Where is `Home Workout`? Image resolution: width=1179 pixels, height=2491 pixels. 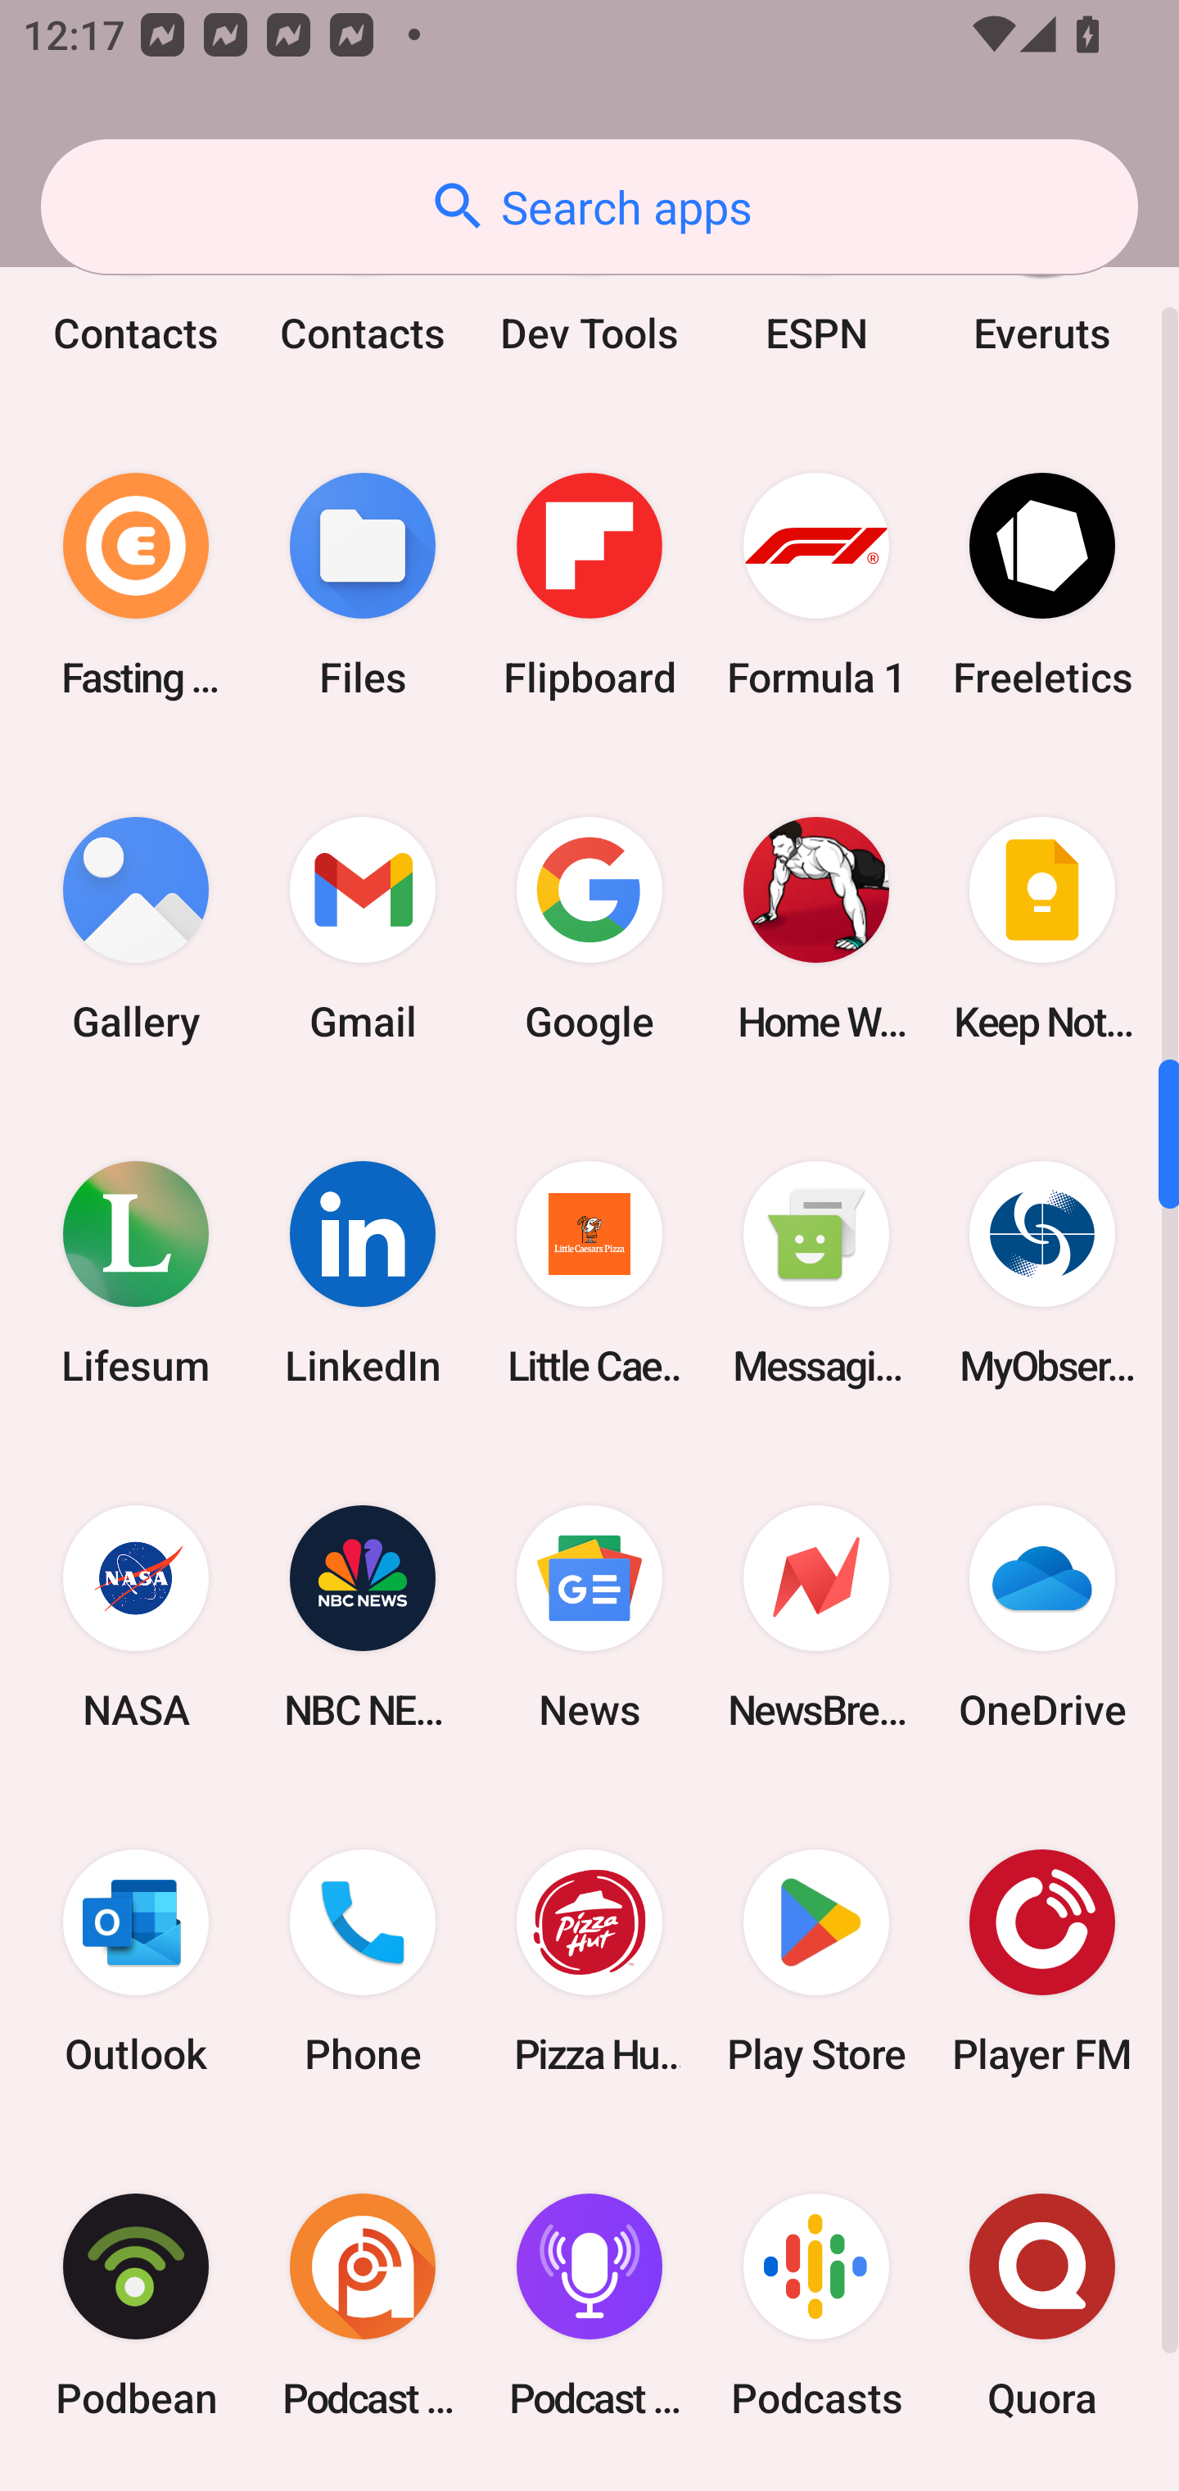 Home Workout is located at coordinates (815, 929).